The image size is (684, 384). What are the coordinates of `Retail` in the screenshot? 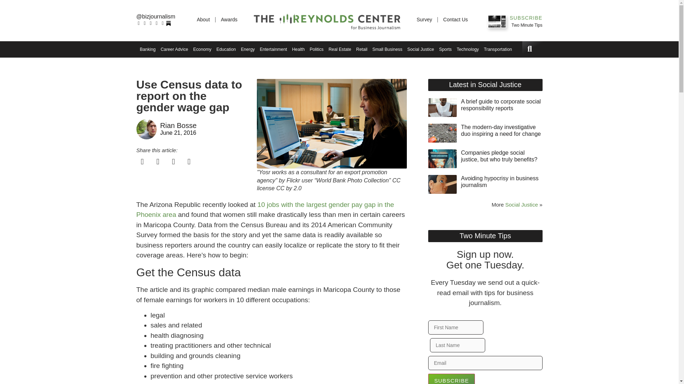 It's located at (362, 49).